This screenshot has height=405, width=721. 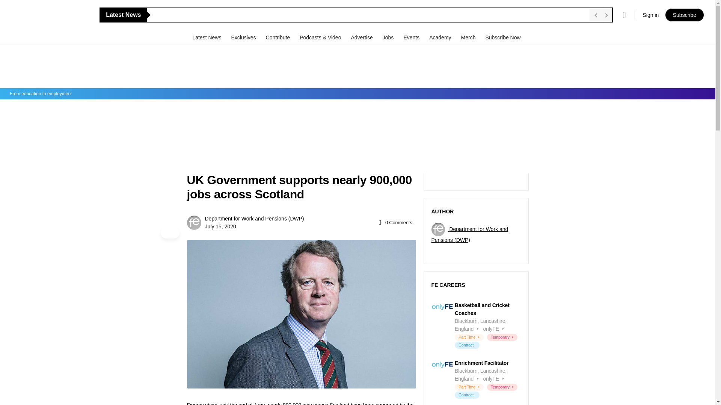 What do you see at coordinates (684, 15) in the screenshot?
I see `Subscribe` at bounding box center [684, 15].